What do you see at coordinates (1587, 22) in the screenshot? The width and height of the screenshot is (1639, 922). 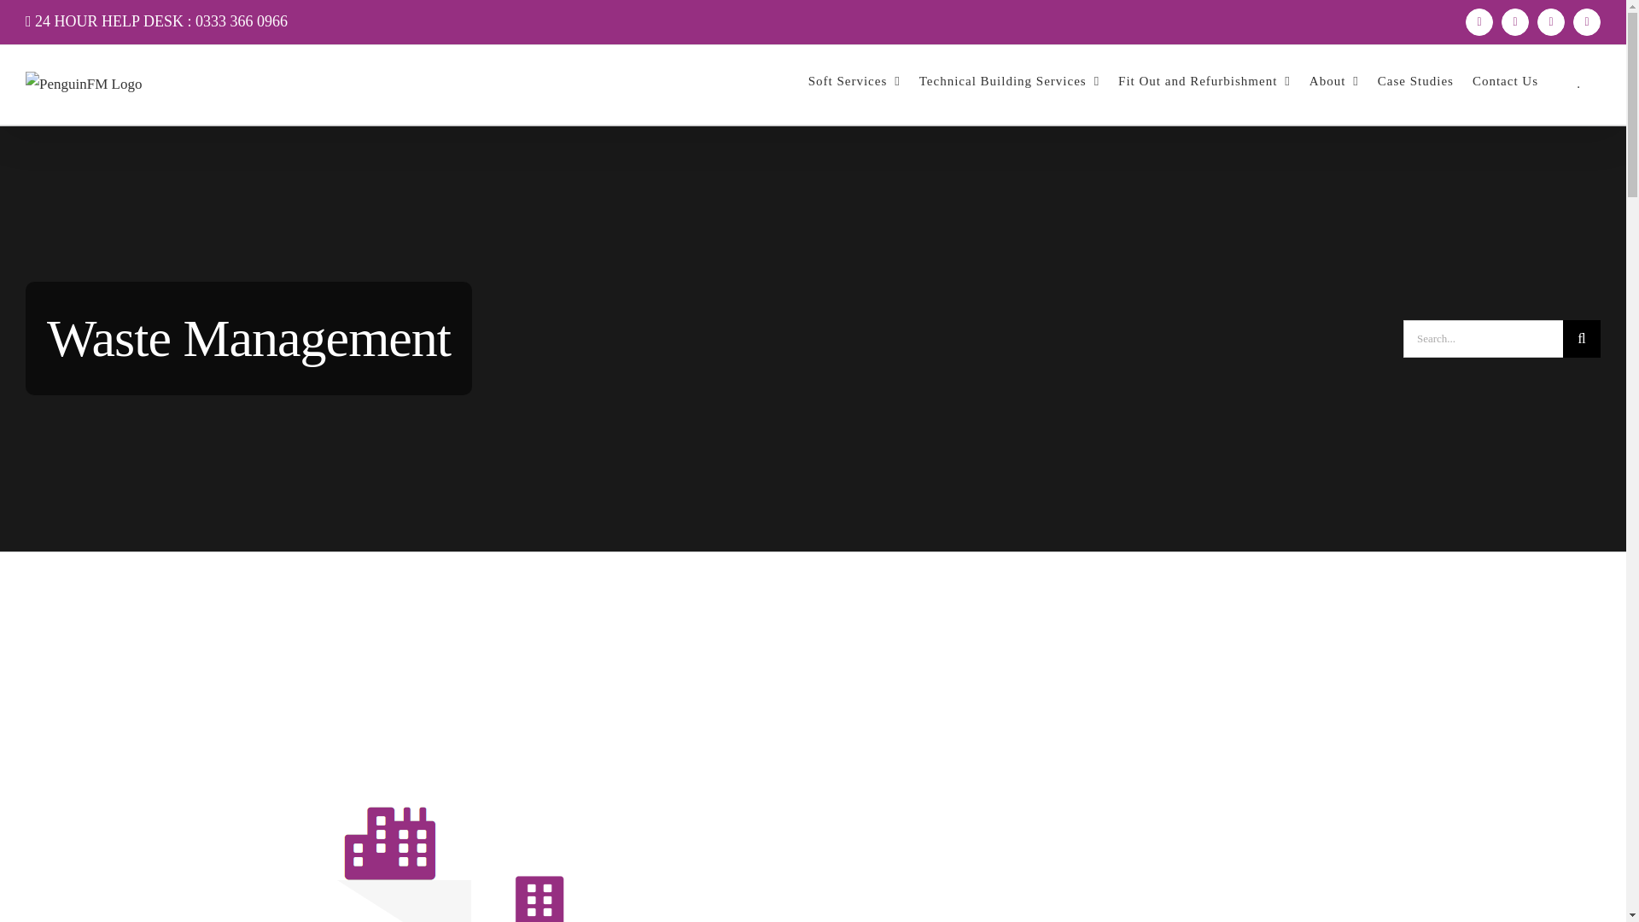 I see `LinkedIn` at bounding box center [1587, 22].